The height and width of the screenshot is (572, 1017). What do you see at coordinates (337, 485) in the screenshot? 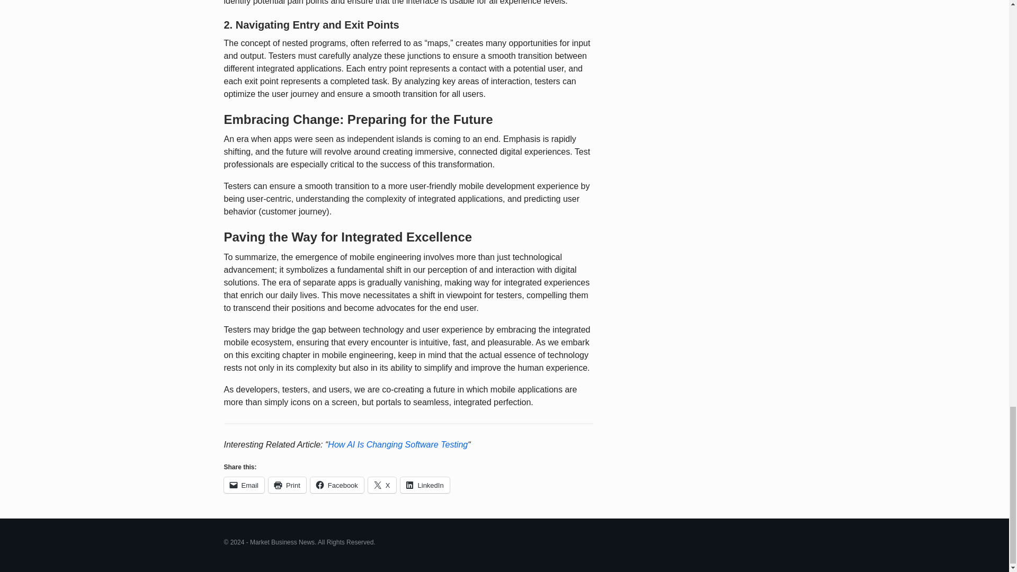
I see `Click to share on Facebook` at bounding box center [337, 485].